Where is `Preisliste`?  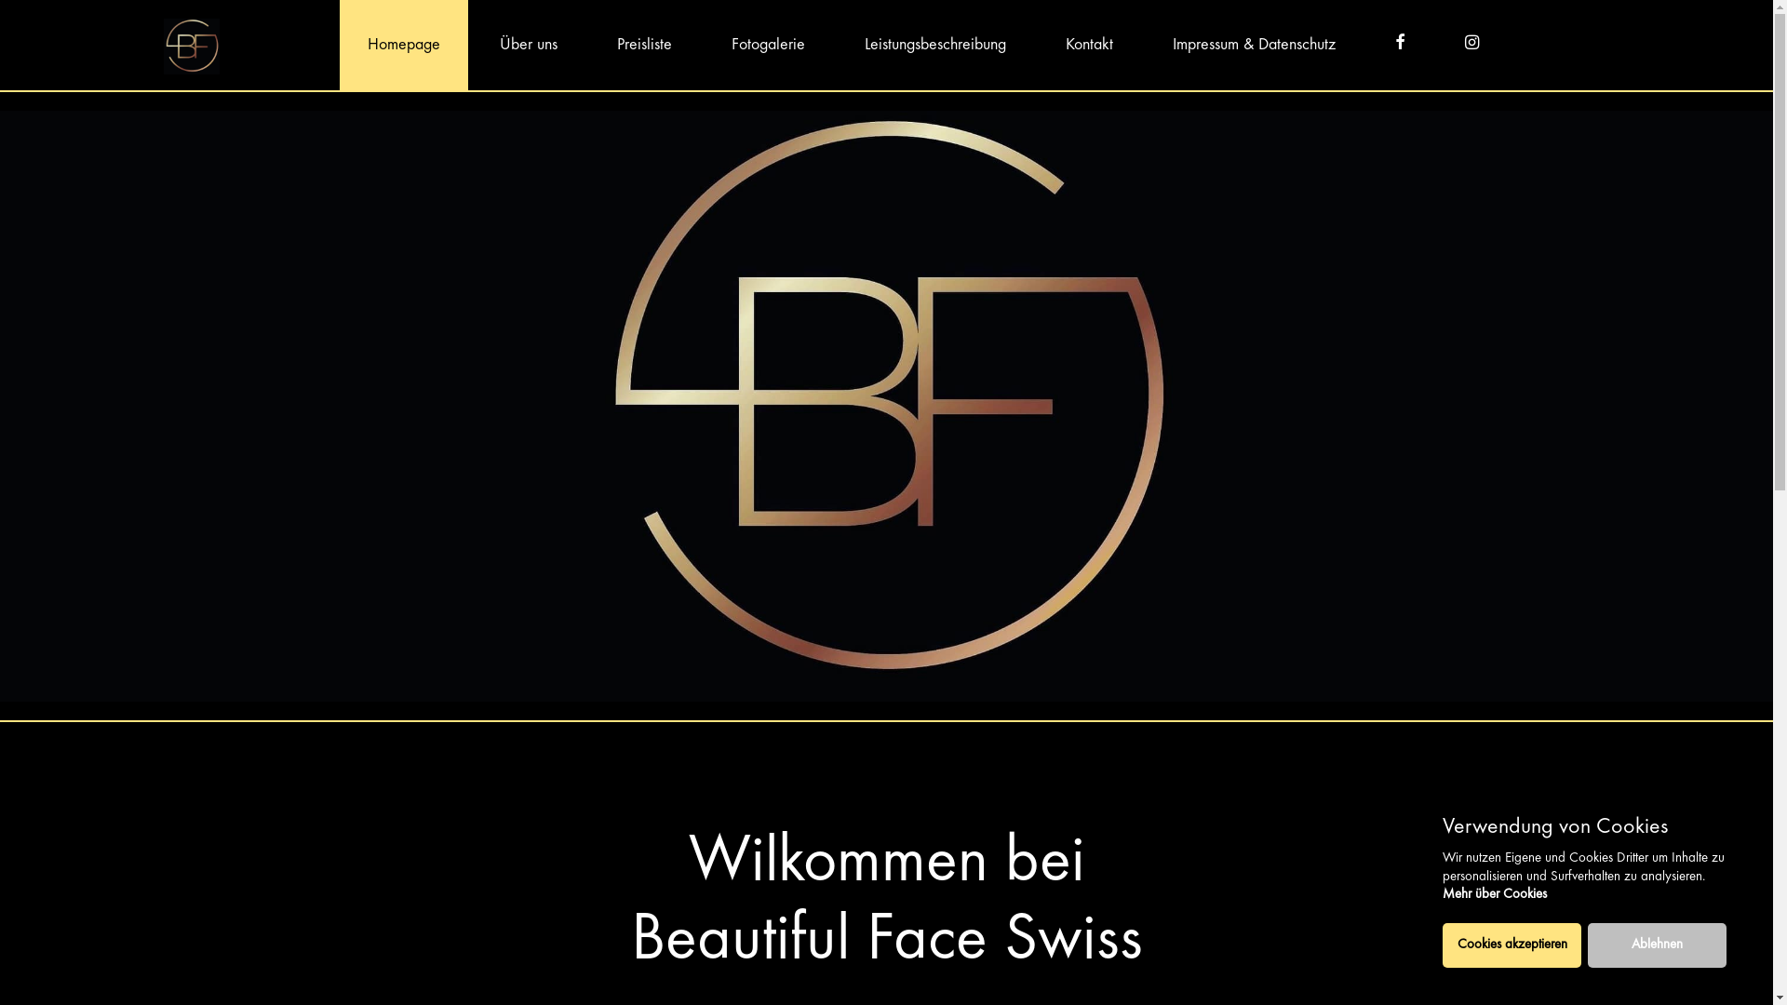 Preisliste is located at coordinates (644, 45).